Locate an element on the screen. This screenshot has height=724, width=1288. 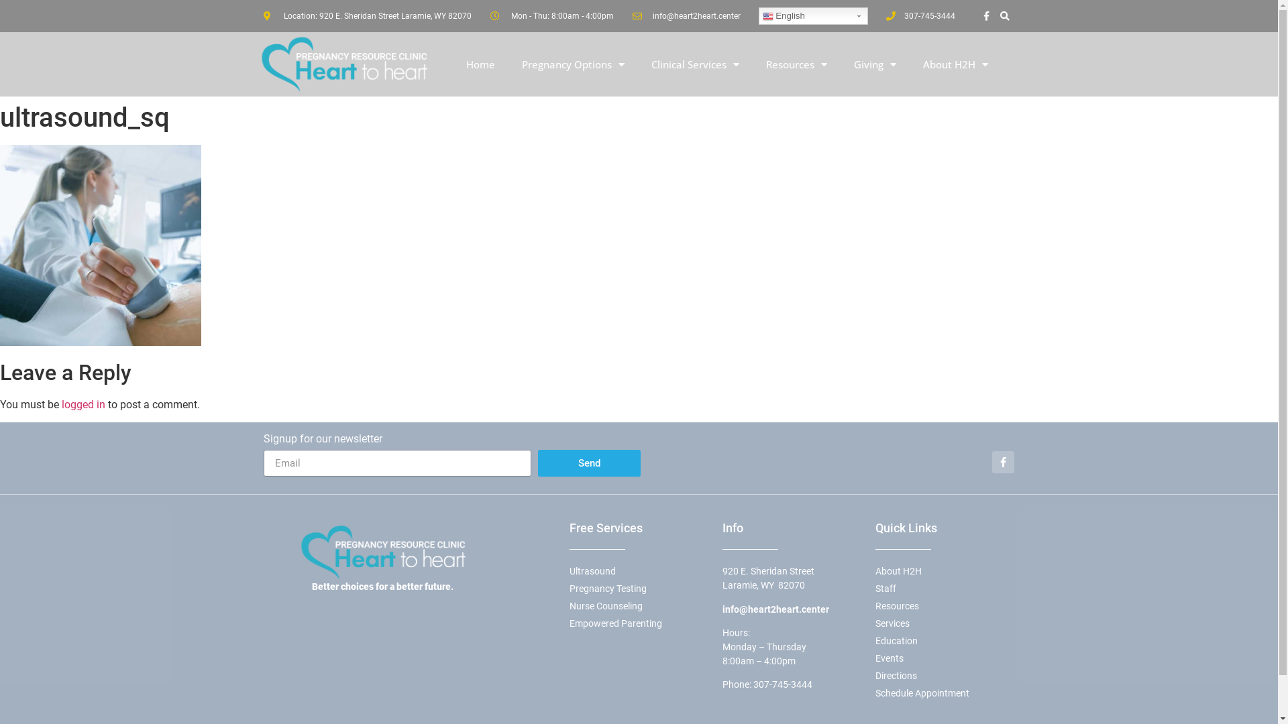
About H2H is located at coordinates (945, 571).